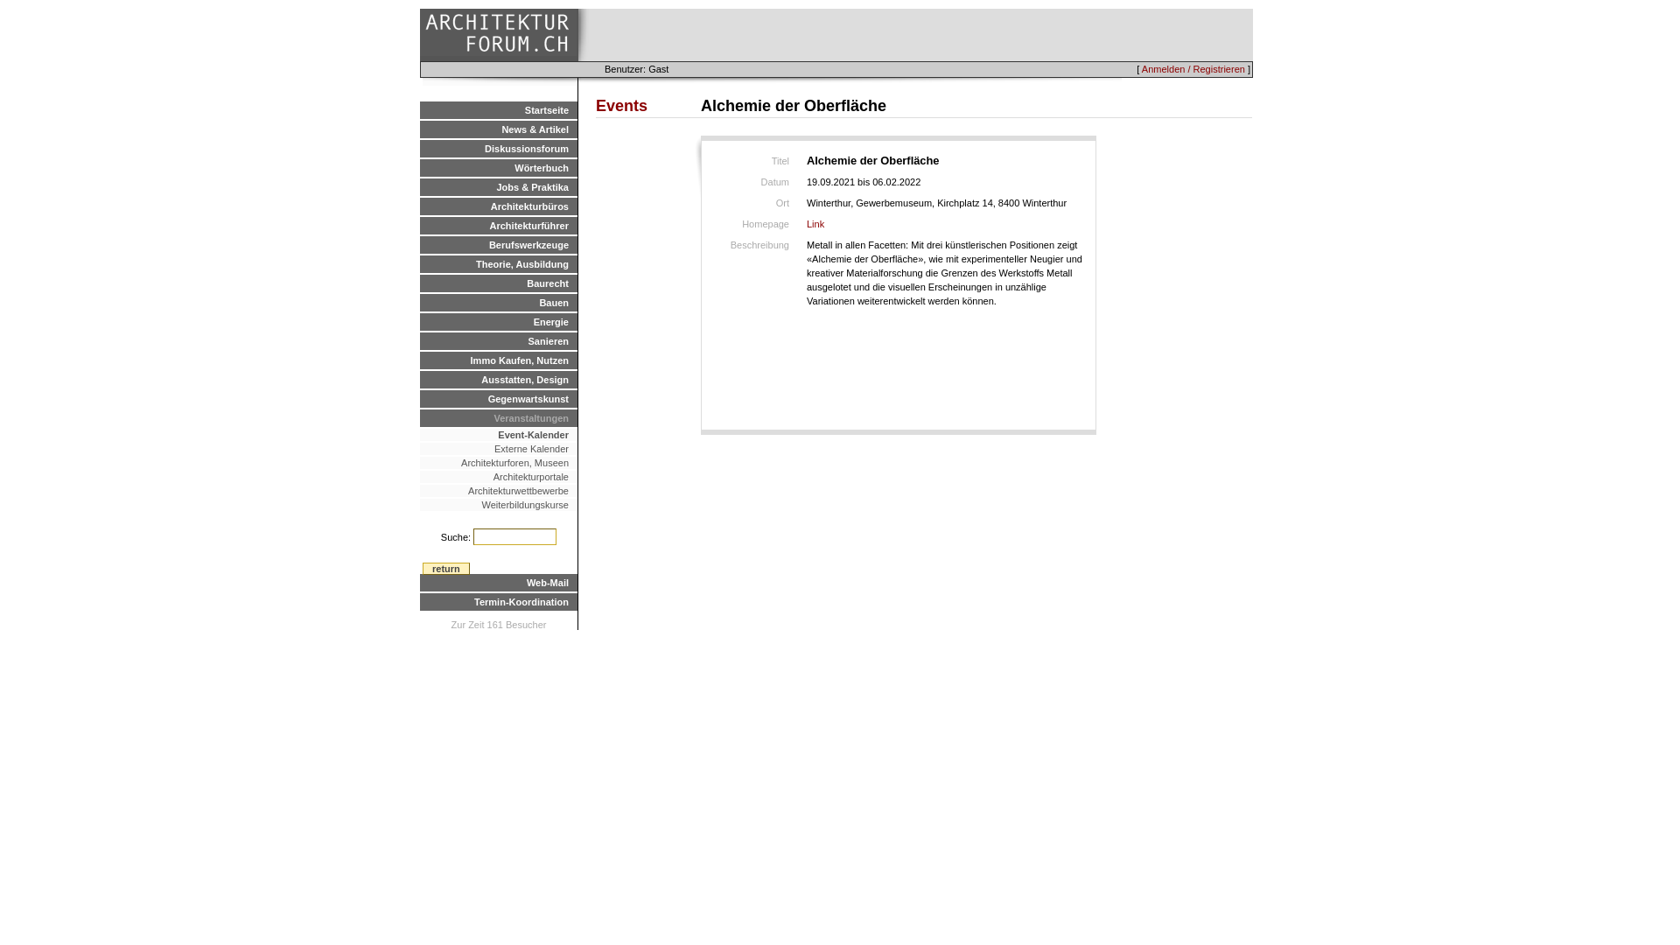 The height and width of the screenshot is (945, 1680). I want to click on Web-Mail, so click(499, 583).